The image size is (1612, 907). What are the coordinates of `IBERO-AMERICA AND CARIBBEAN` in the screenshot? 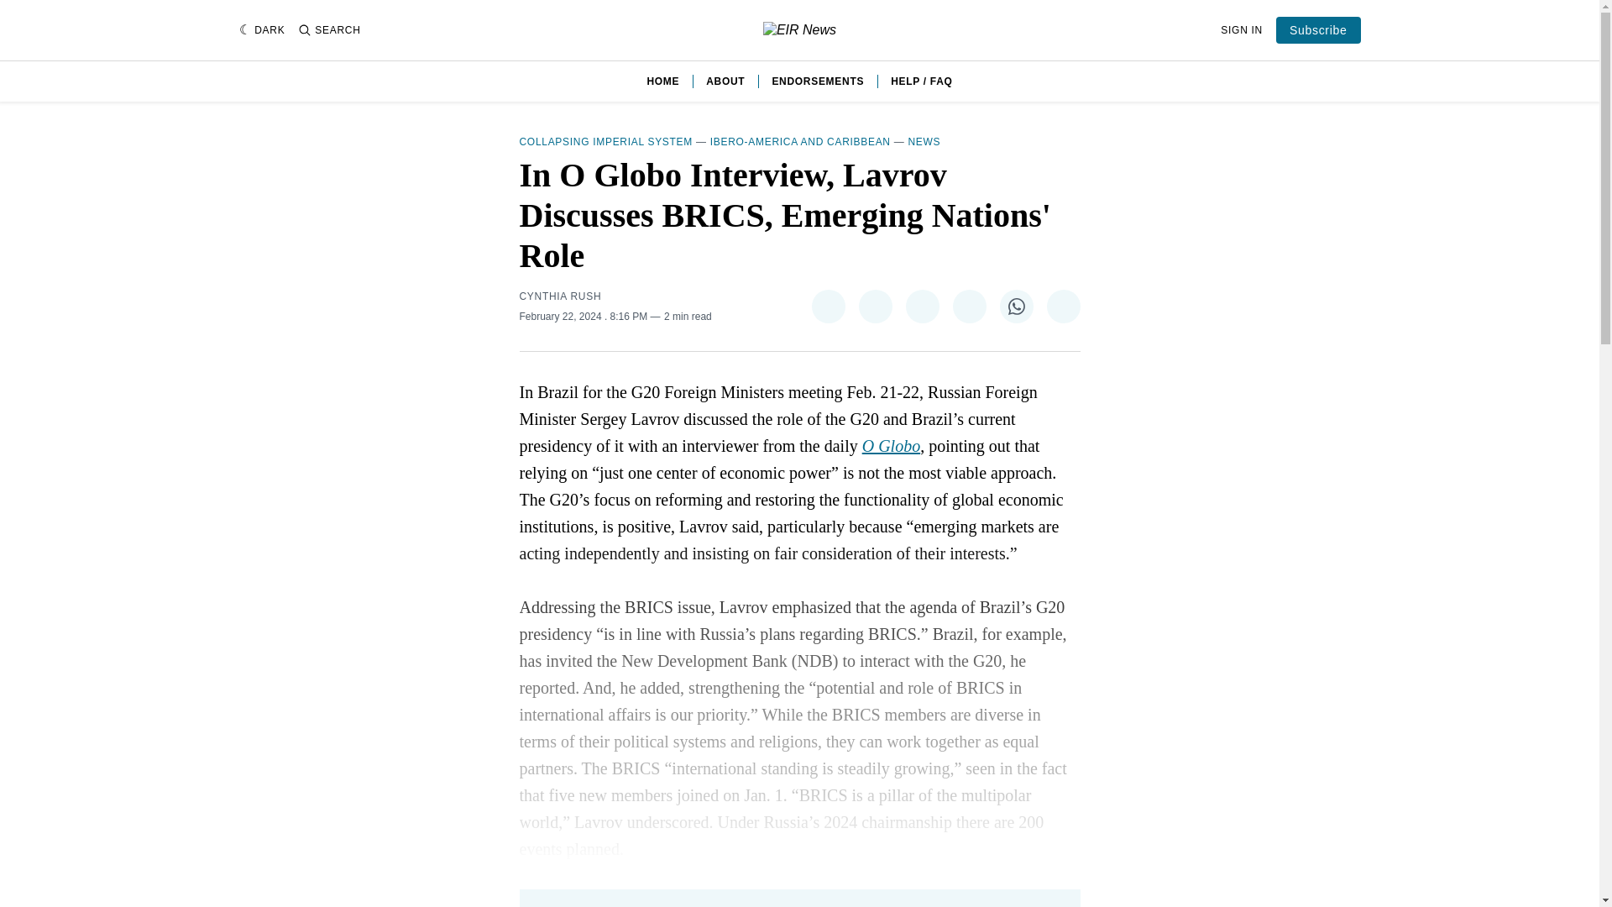 It's located at (801, 142).